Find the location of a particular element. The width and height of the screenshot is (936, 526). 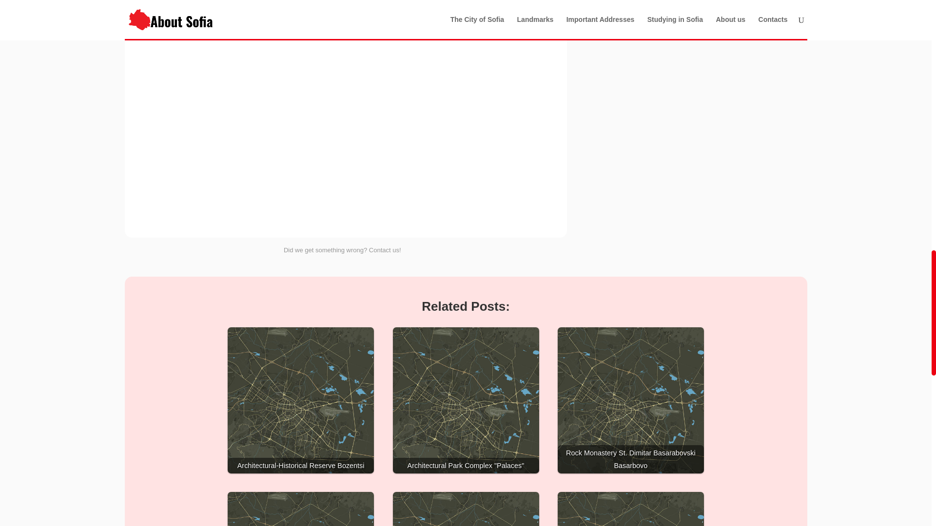

Architectural Park Complex "Palaces" is located at coordinates (466, 400).